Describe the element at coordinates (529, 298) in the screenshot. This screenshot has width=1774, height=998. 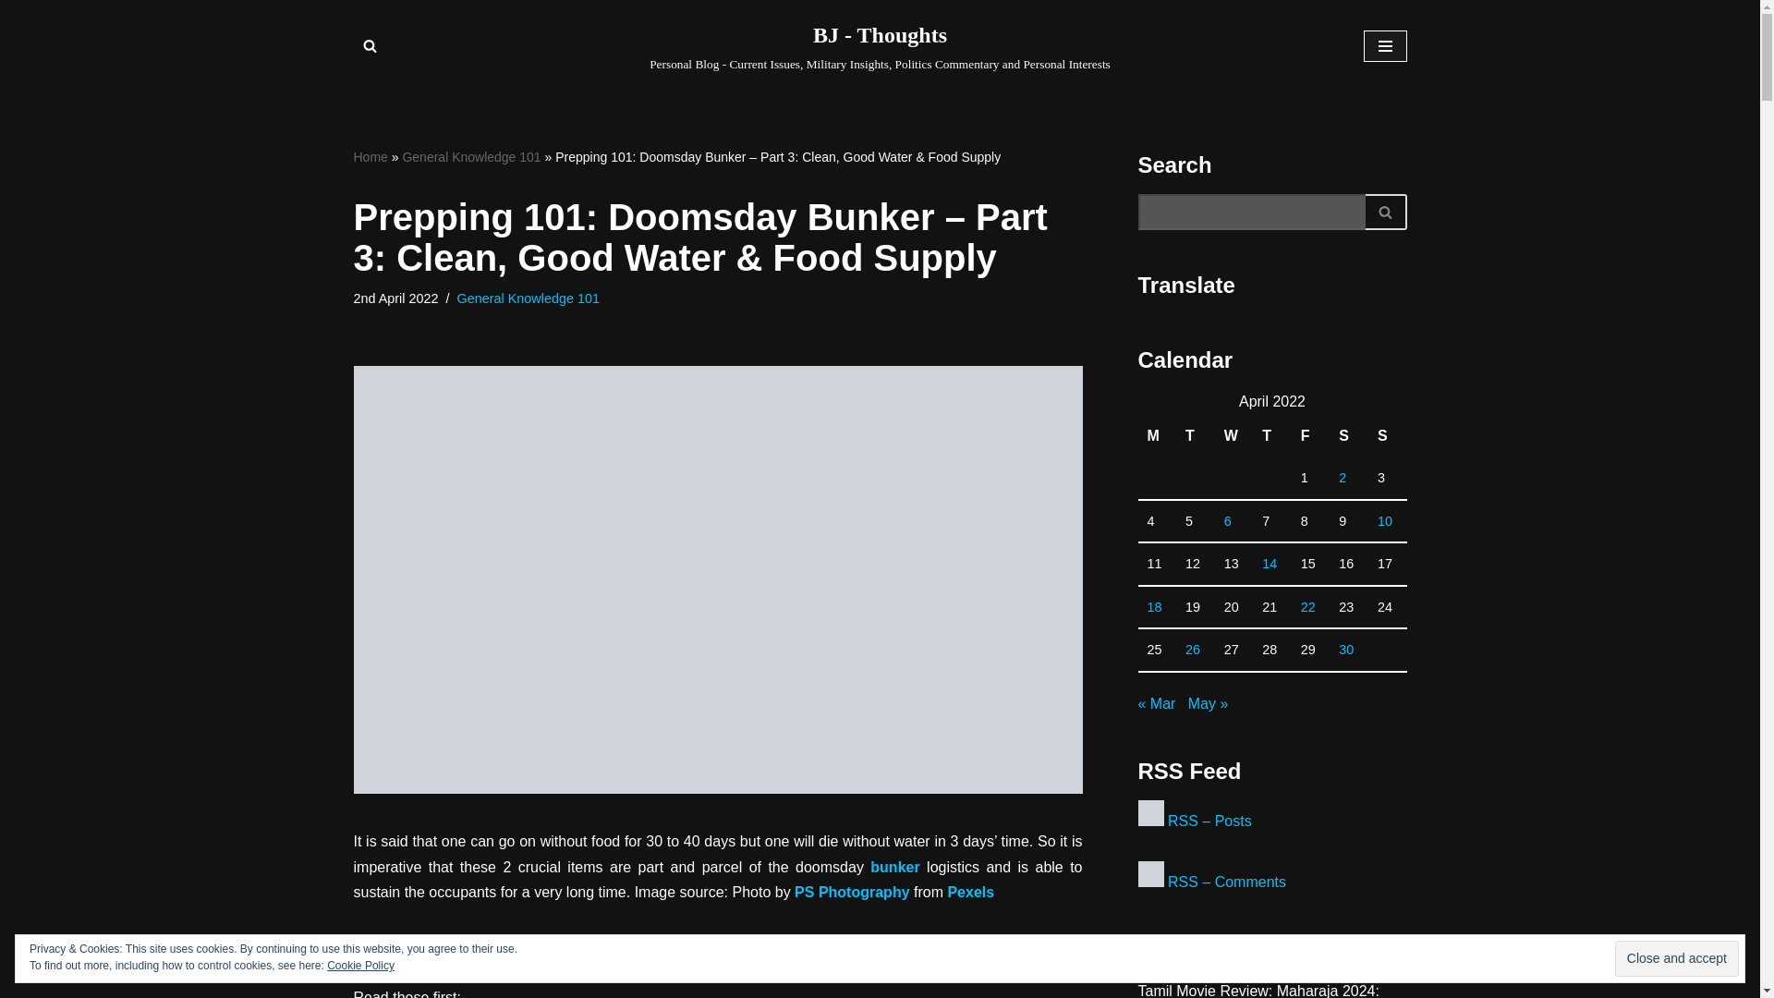
I see `General Knowledge 101` at that location.